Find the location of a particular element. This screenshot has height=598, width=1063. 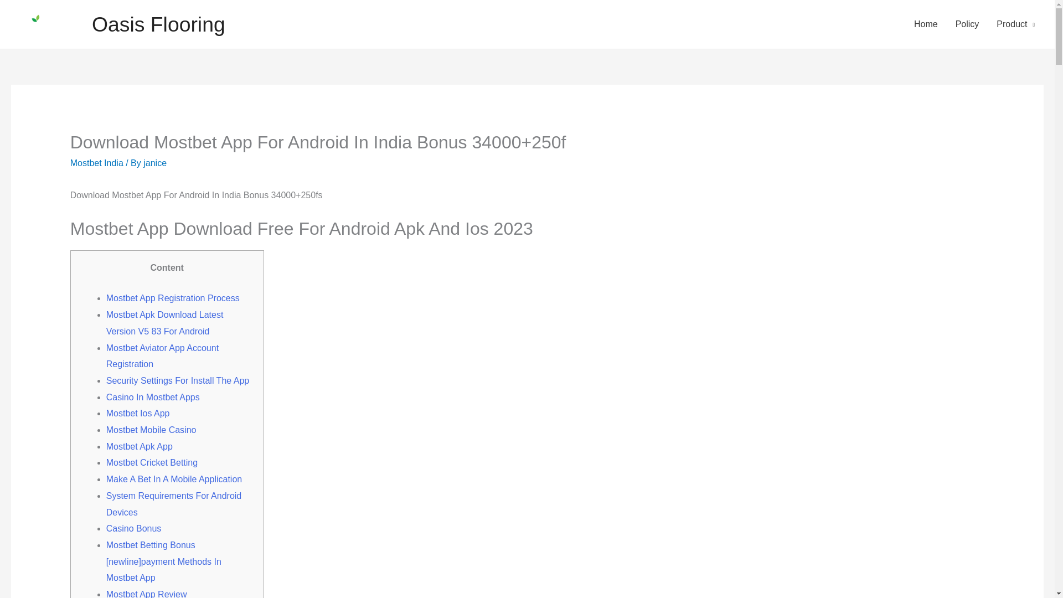

View all posts by janice is located at coordinates (155, 163).